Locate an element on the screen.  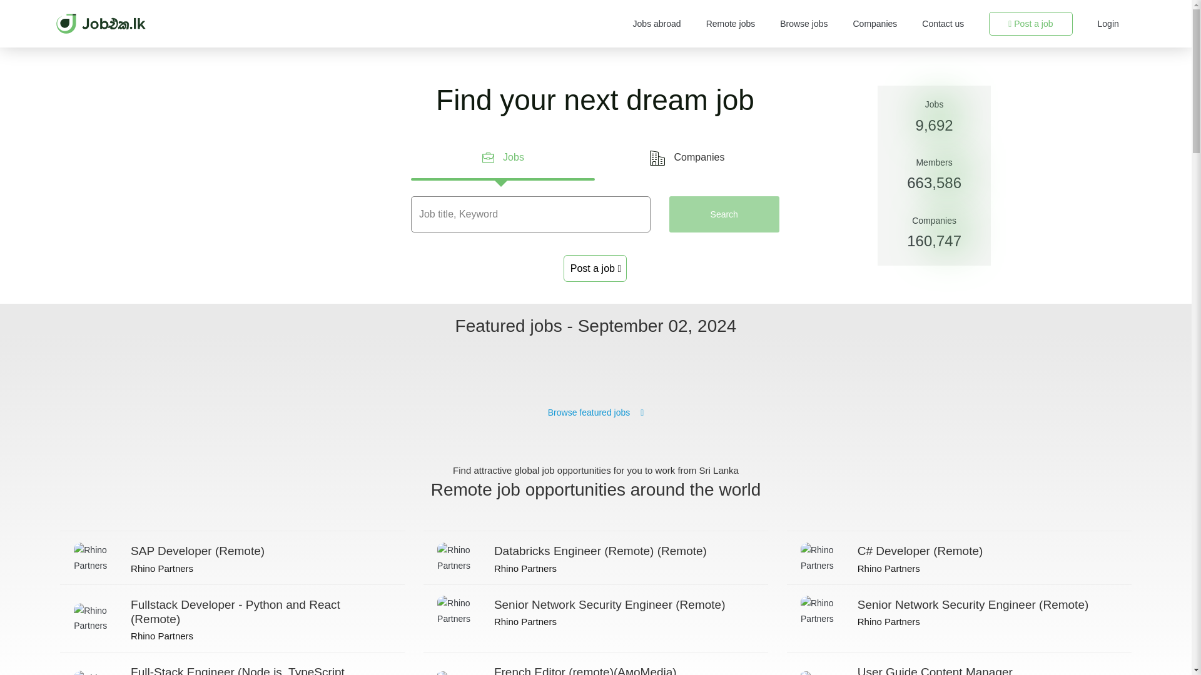
Jobs is located at coordinates (502, 157).